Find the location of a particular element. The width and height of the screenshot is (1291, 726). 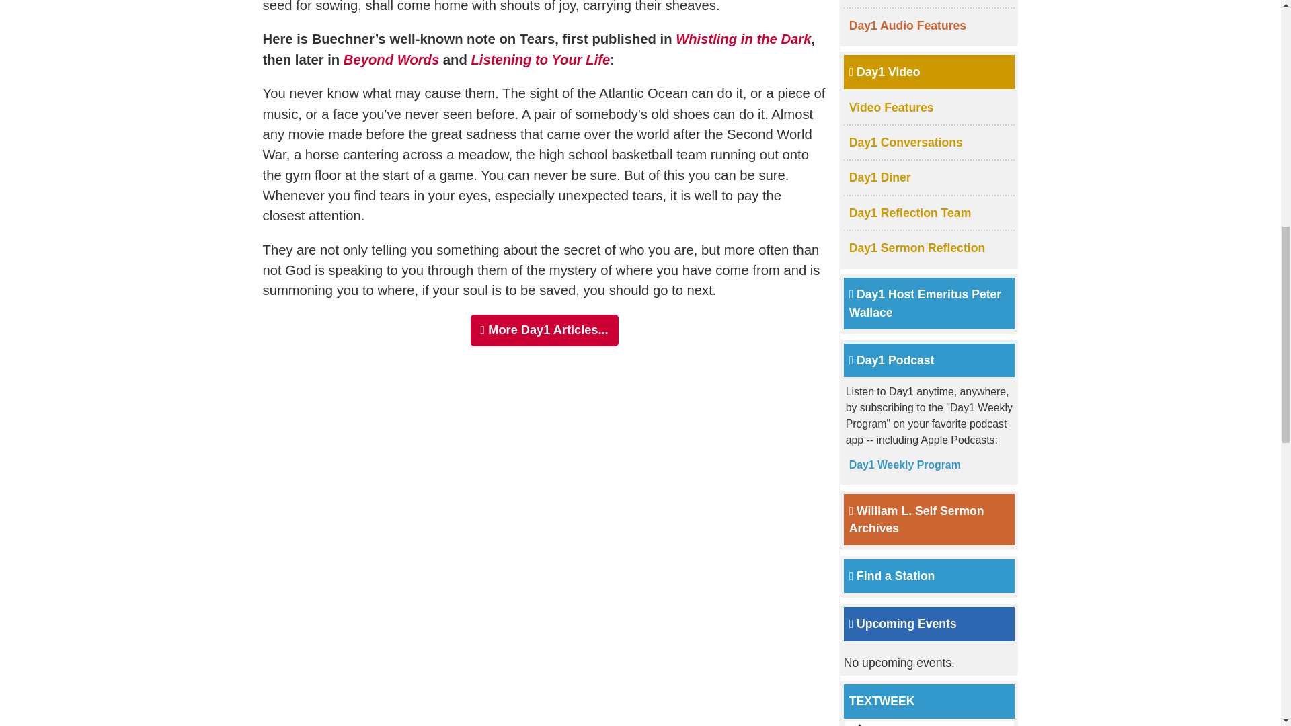

Listening to Your Life is located at coordinates (540, 59).